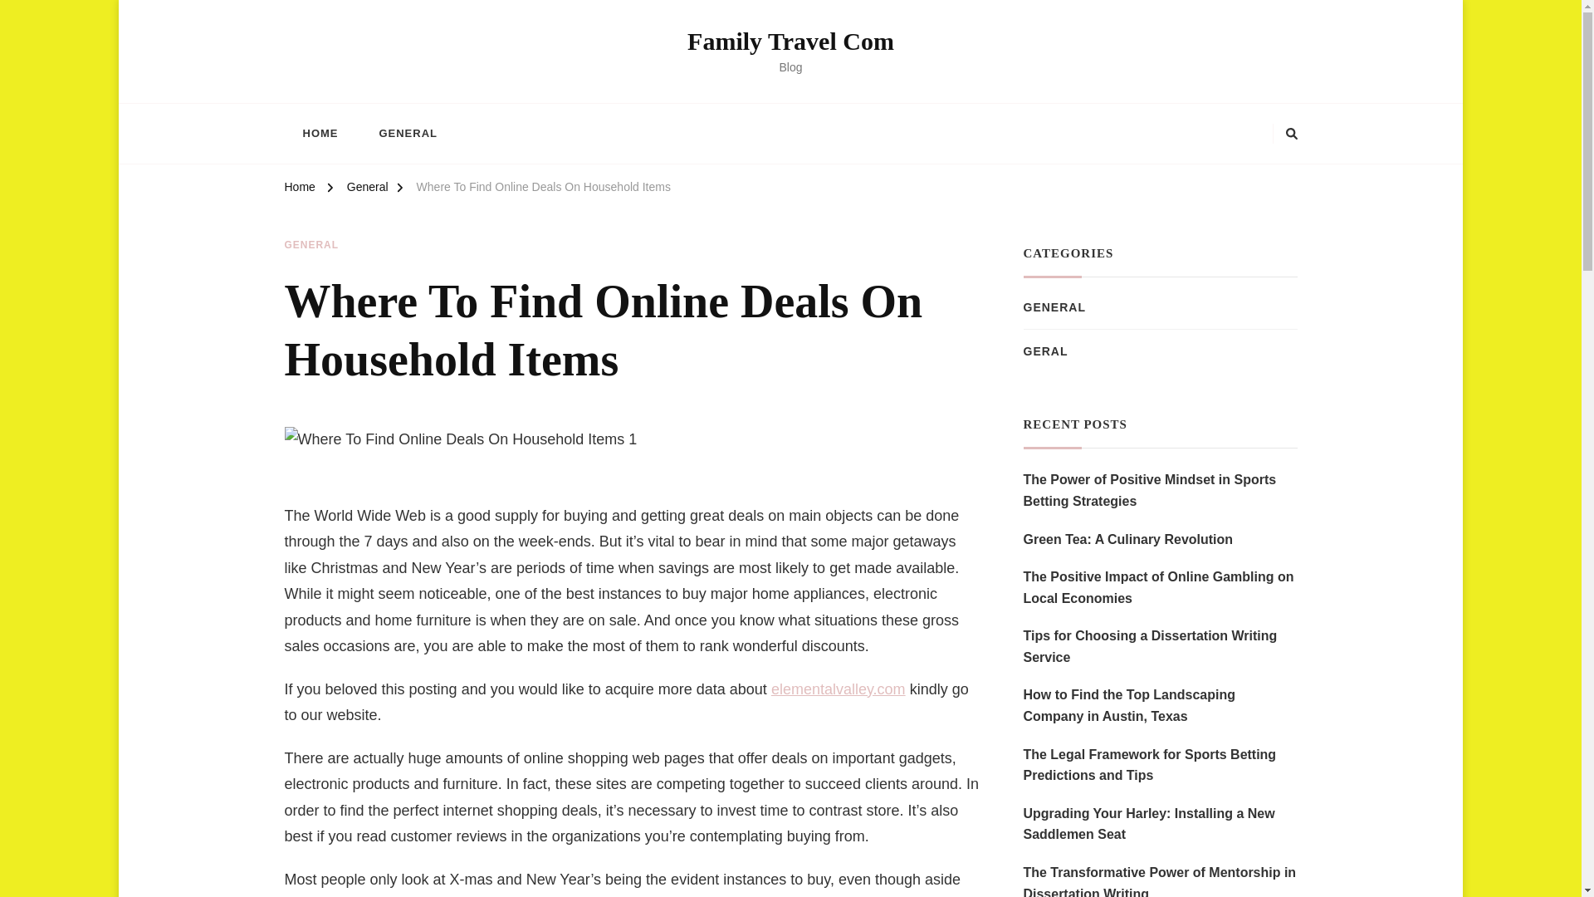 The height and width of the screenshot is (897, 1594). Describe the element at coordinates (407, 133) in the screenshot. I see `GENERAL` at that location.